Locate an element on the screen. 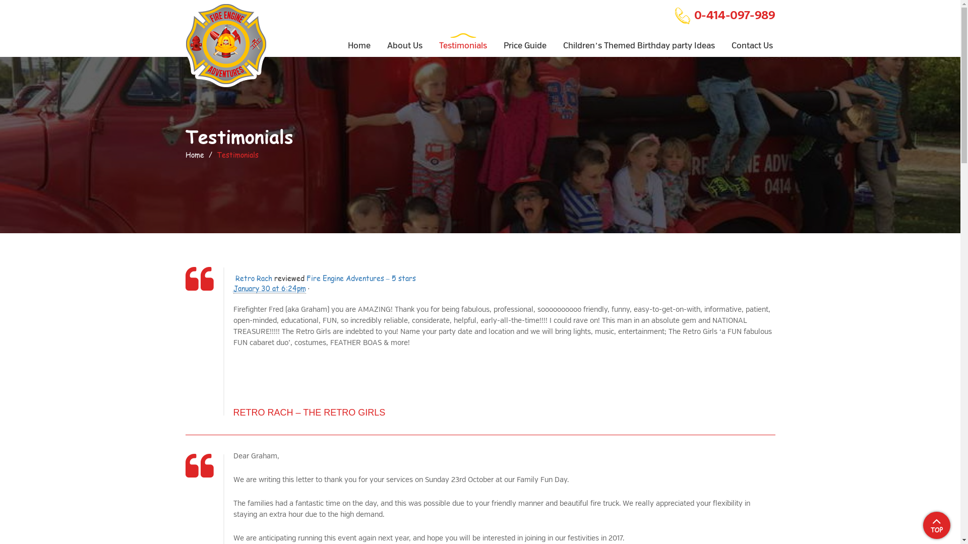 The height and width of the screenshot is (544, 968). Price Guide is located at coordinates (525, 40).